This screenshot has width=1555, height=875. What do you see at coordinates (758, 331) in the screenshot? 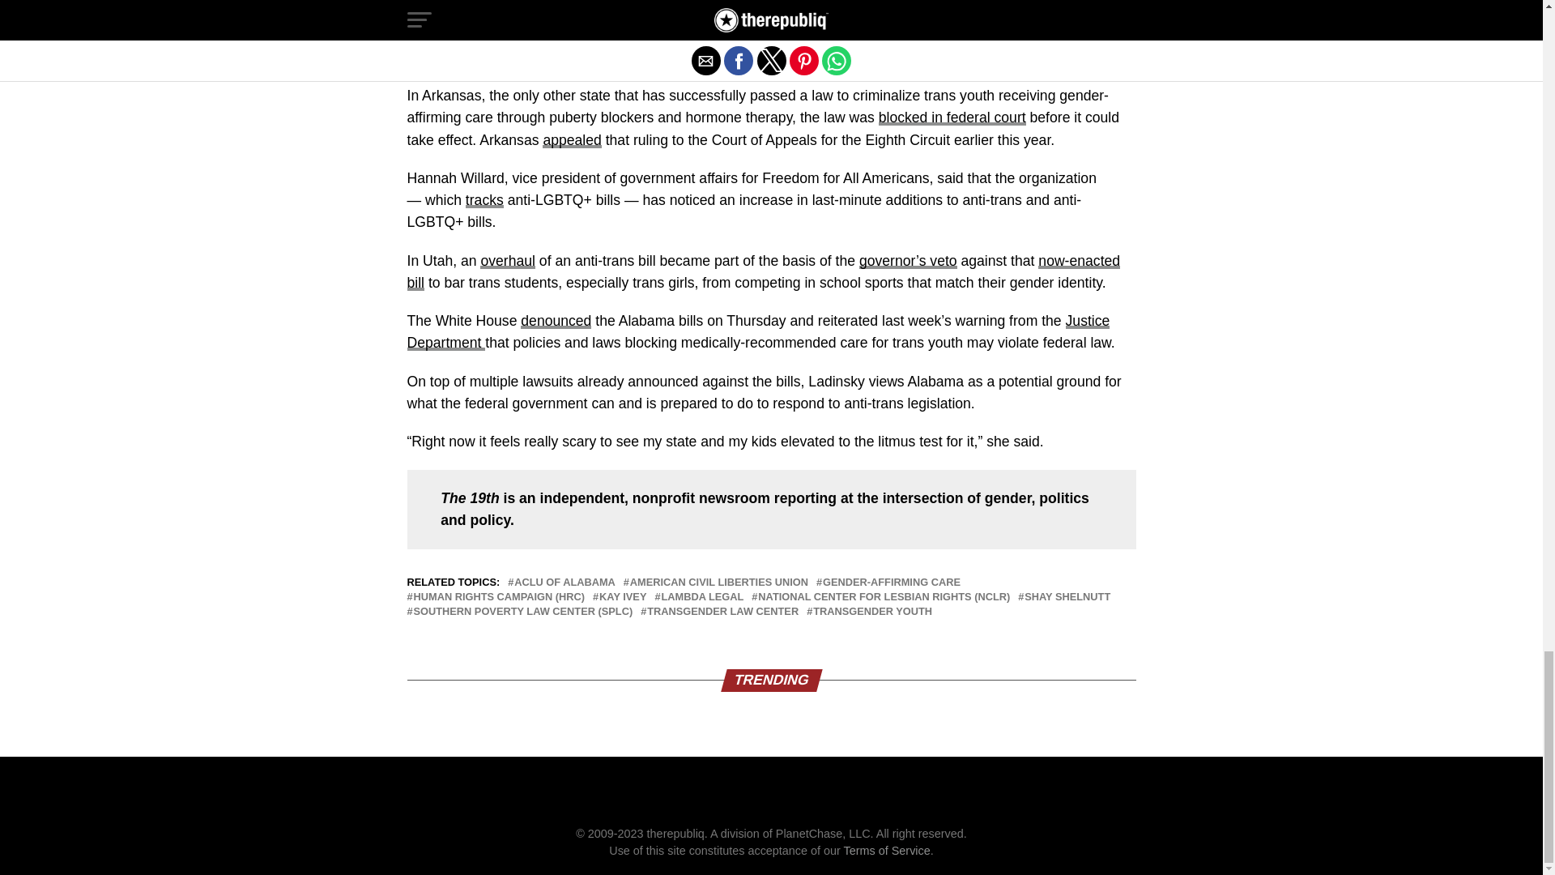
I see `Justice Department ` at bounding box center [758, 331].